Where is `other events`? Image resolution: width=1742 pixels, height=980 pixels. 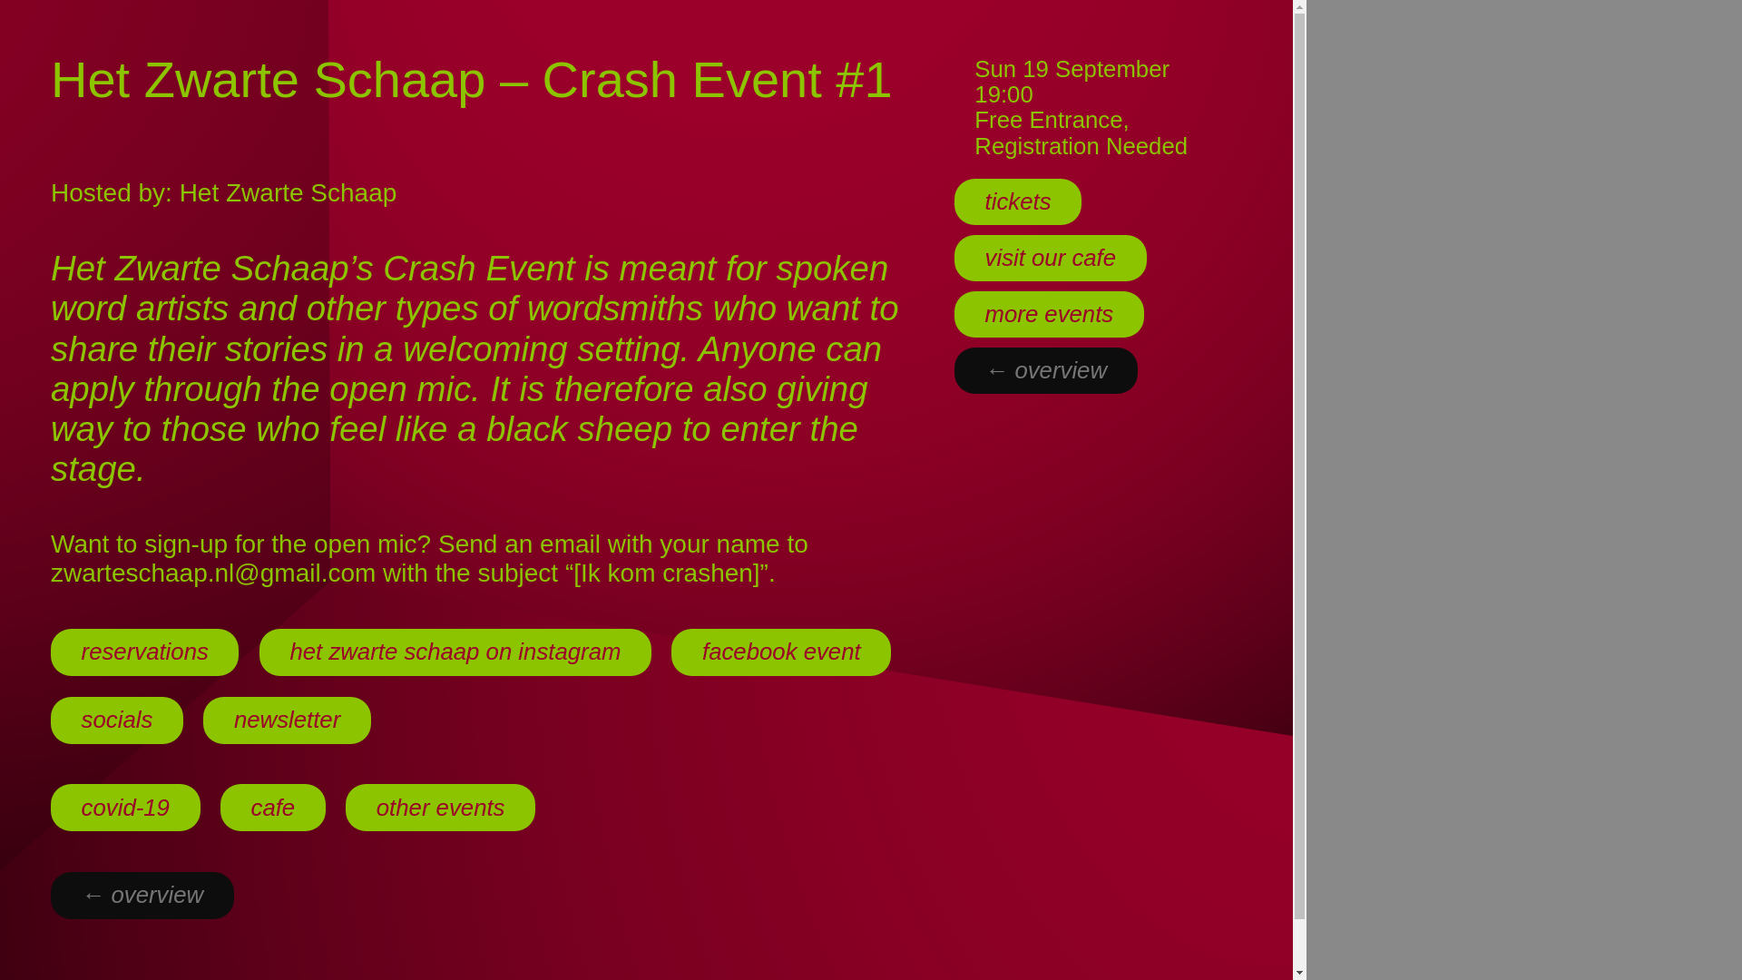 other events is located at coordinates (439, 808).